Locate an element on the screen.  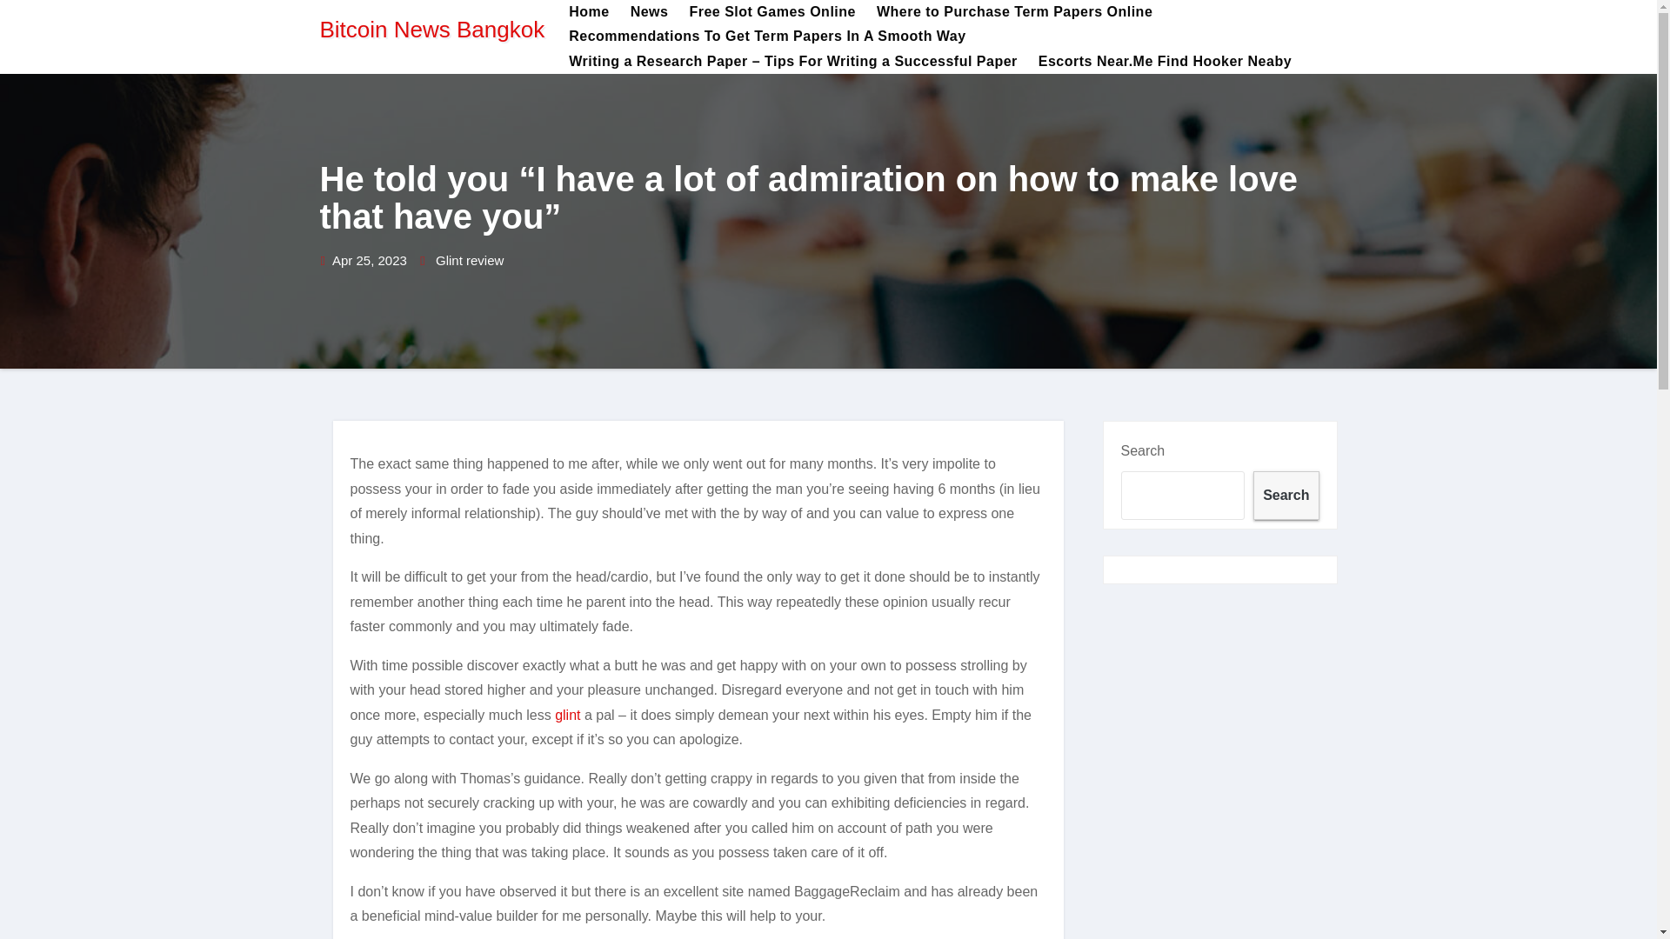
Free Slot Games Online is located at coordinates (772, 12).